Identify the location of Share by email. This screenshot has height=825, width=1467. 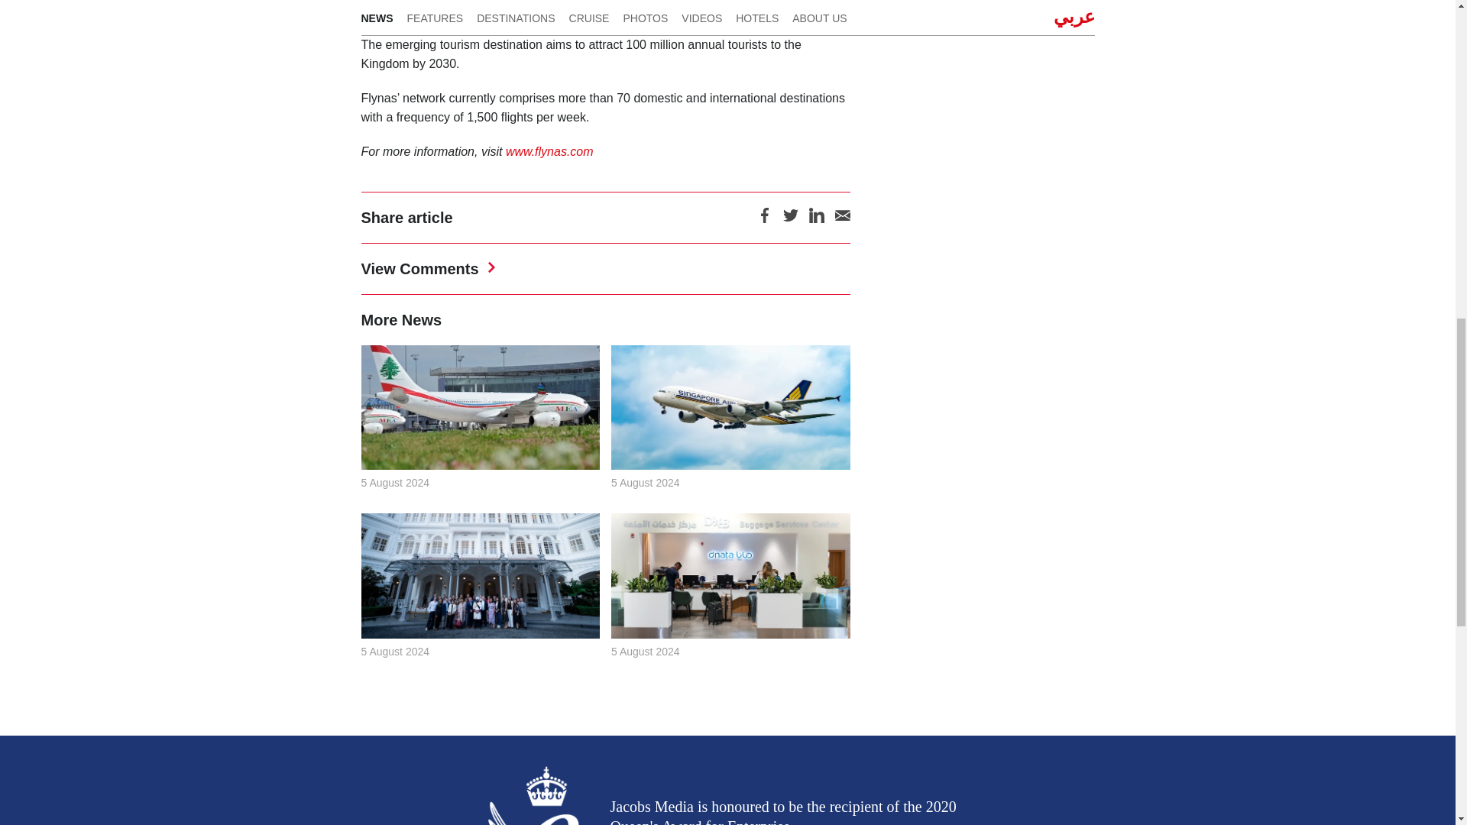
(842, 220).